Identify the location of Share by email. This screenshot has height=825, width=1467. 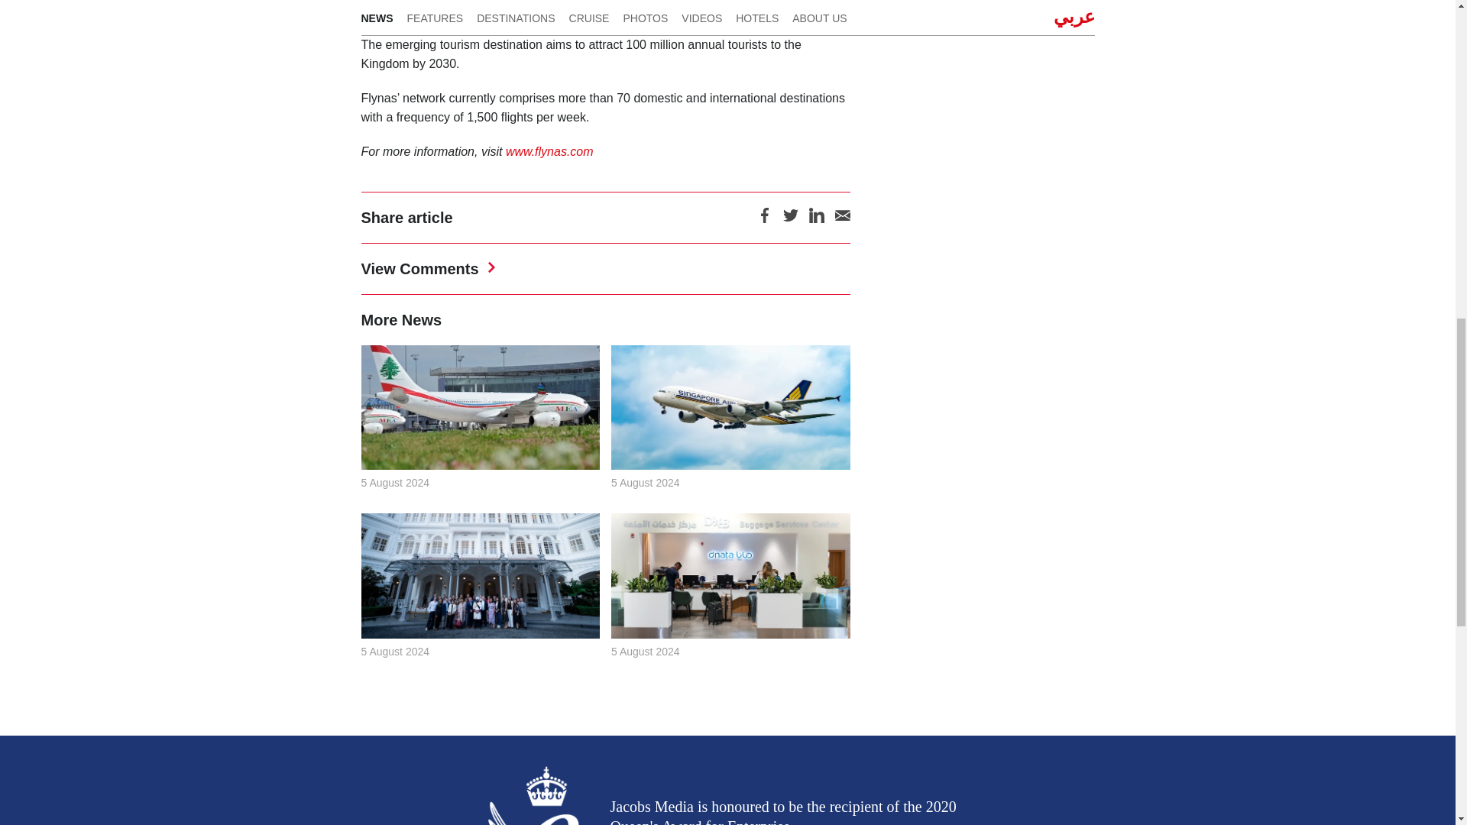
(842, 220).